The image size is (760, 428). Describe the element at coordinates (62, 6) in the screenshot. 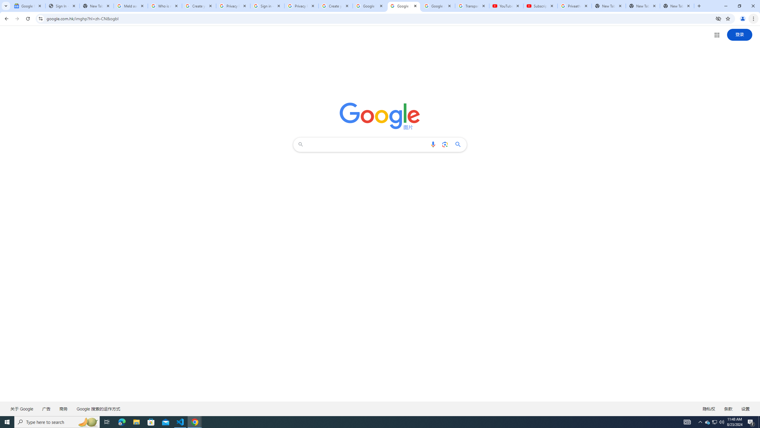

I see `Sign In - USA TODAY` at that location.